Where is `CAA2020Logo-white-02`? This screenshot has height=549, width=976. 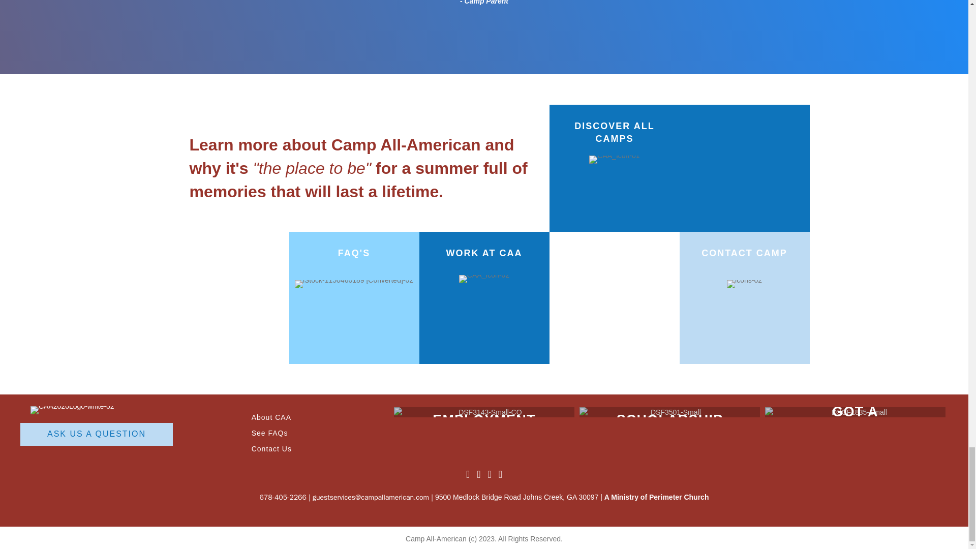 CAA2020Logo-white-02 is located at coordinates (72, 410).